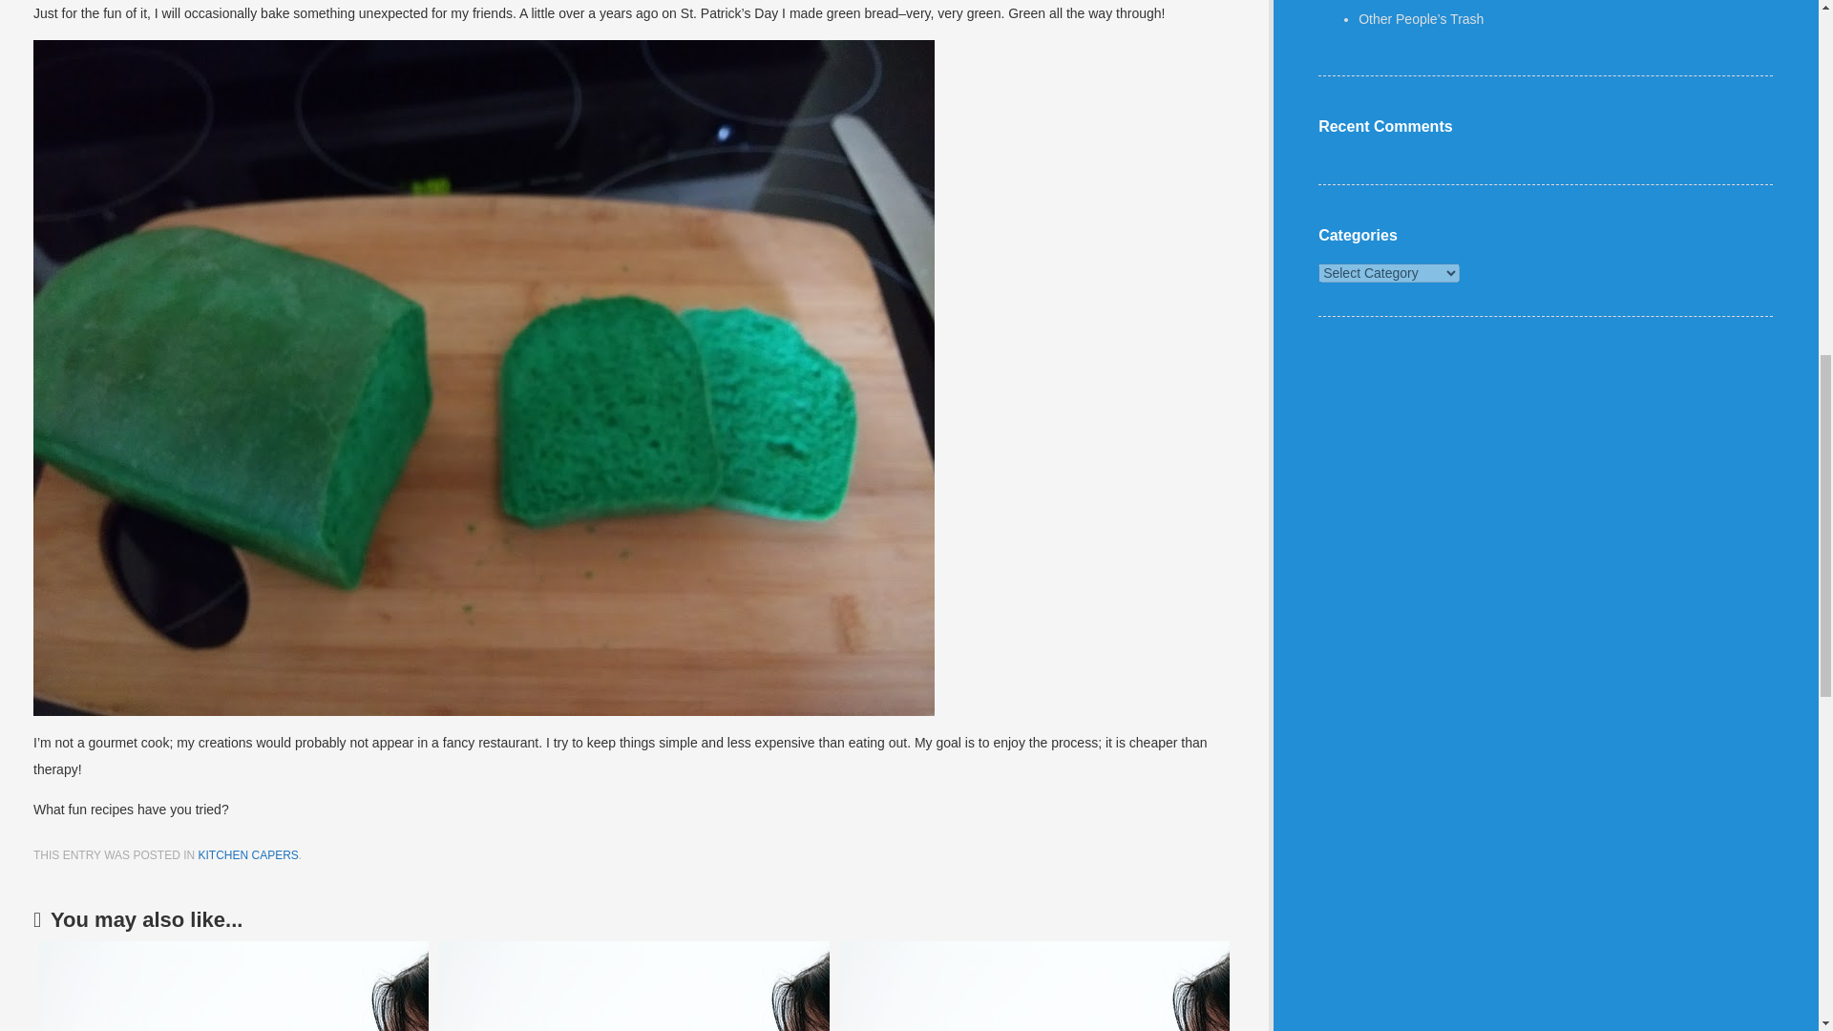  What do you see at coordinates (247, 854) in the screenshot?
I see `KITCHEN CAPERS` at bounding box center [247, 854].